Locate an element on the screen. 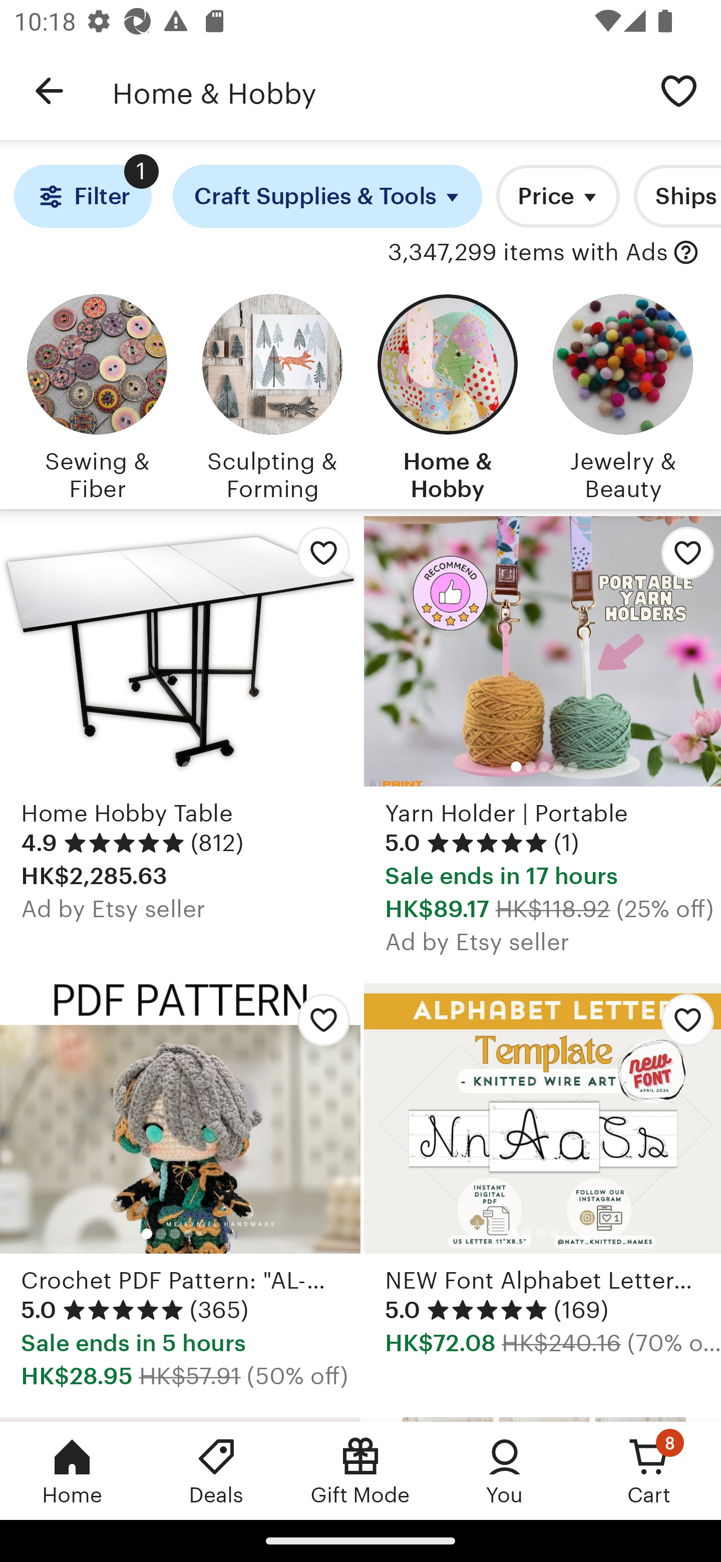 The height and width of the screenshot is (1562, 721). 3,347,299 items with Ads is located at coordinates (528, 253).